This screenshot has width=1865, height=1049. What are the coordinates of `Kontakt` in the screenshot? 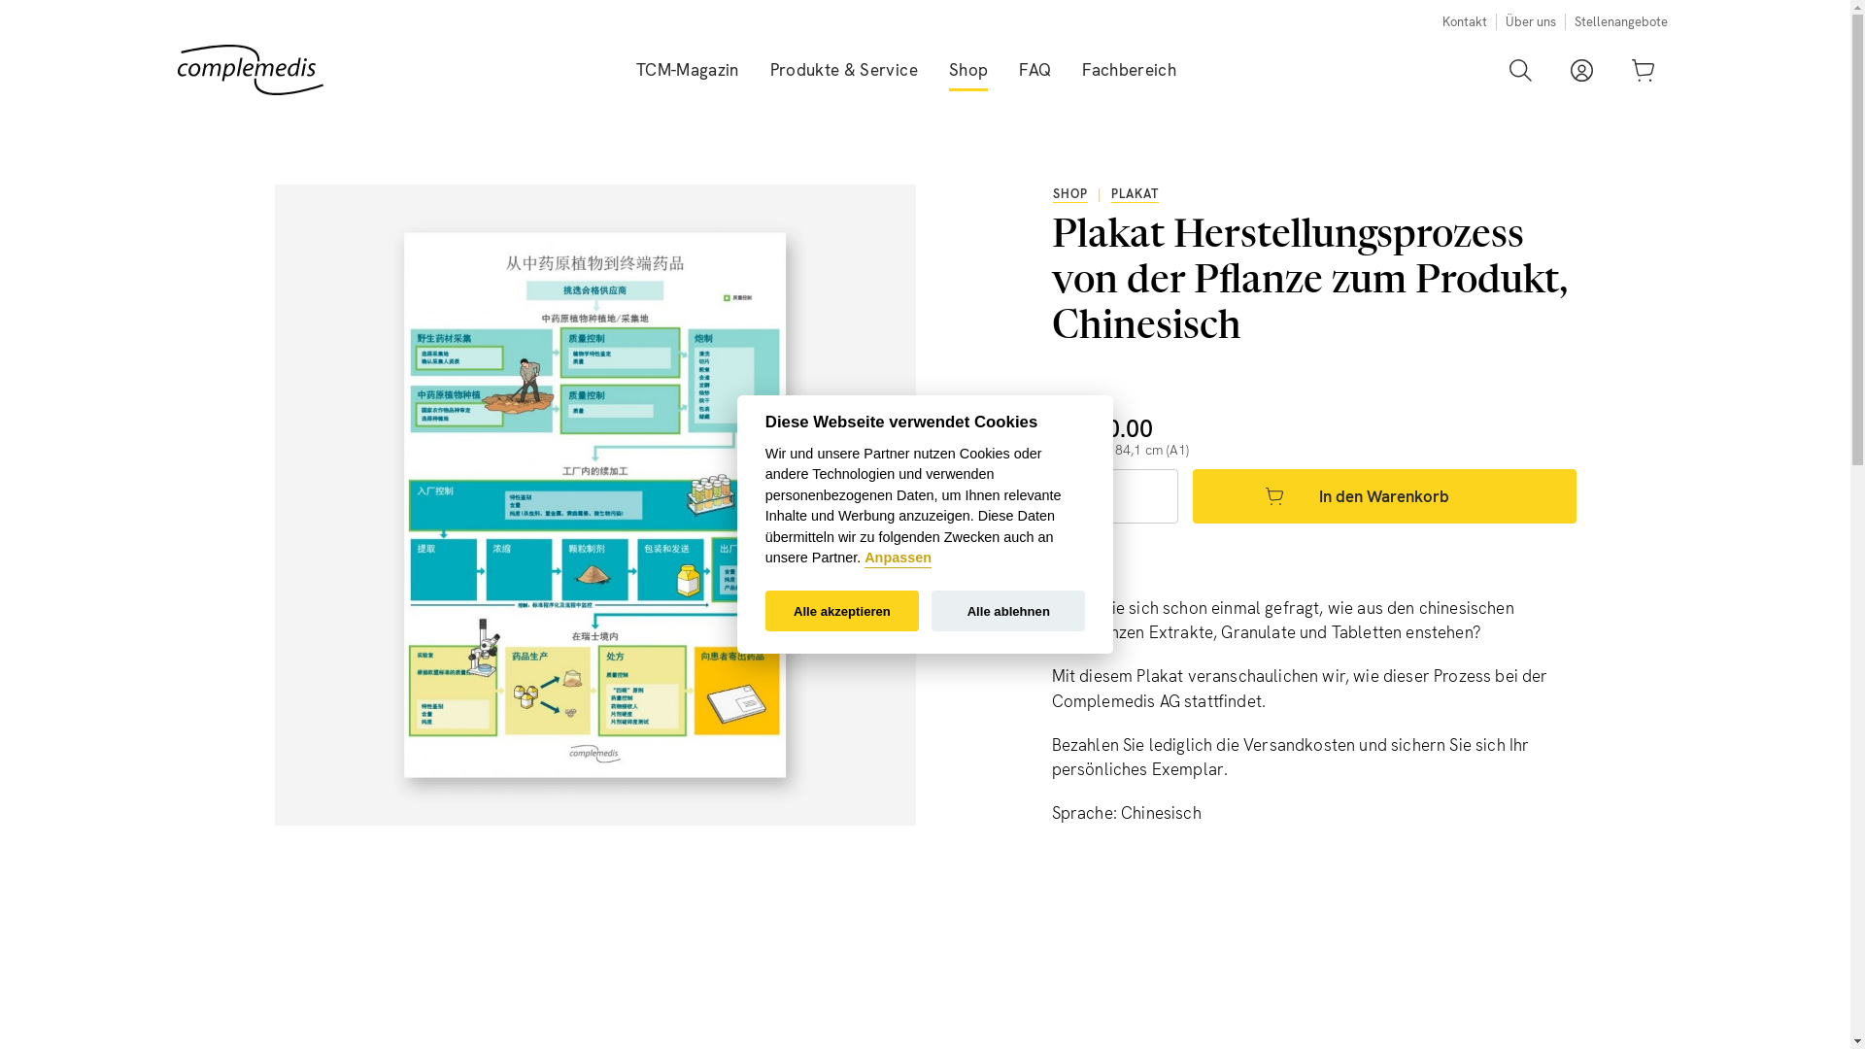 It's located at (1464, 21).